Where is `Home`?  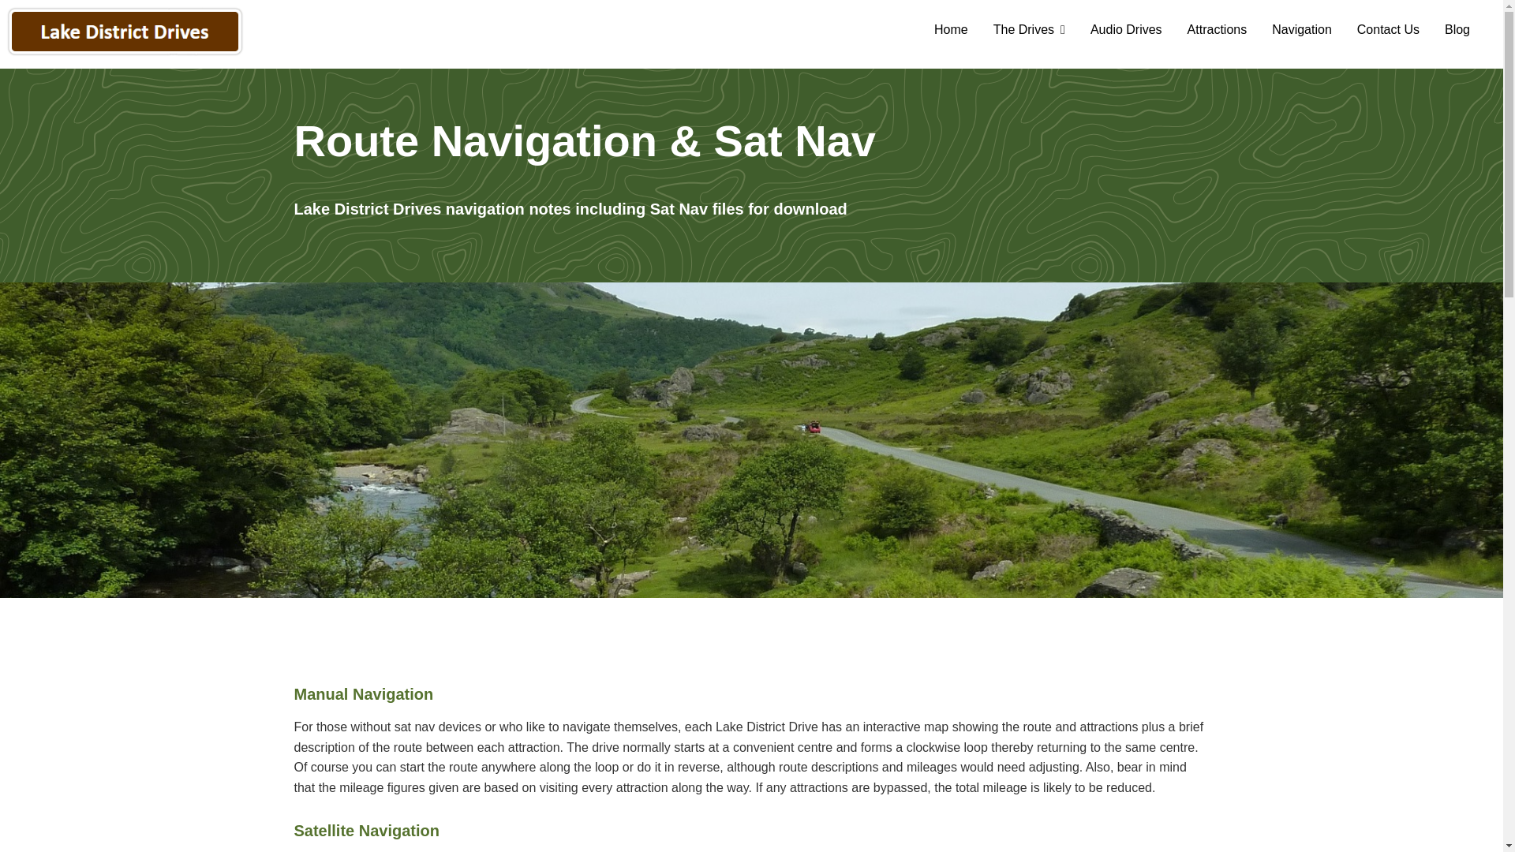 Home is located at coordinates (950, 29).